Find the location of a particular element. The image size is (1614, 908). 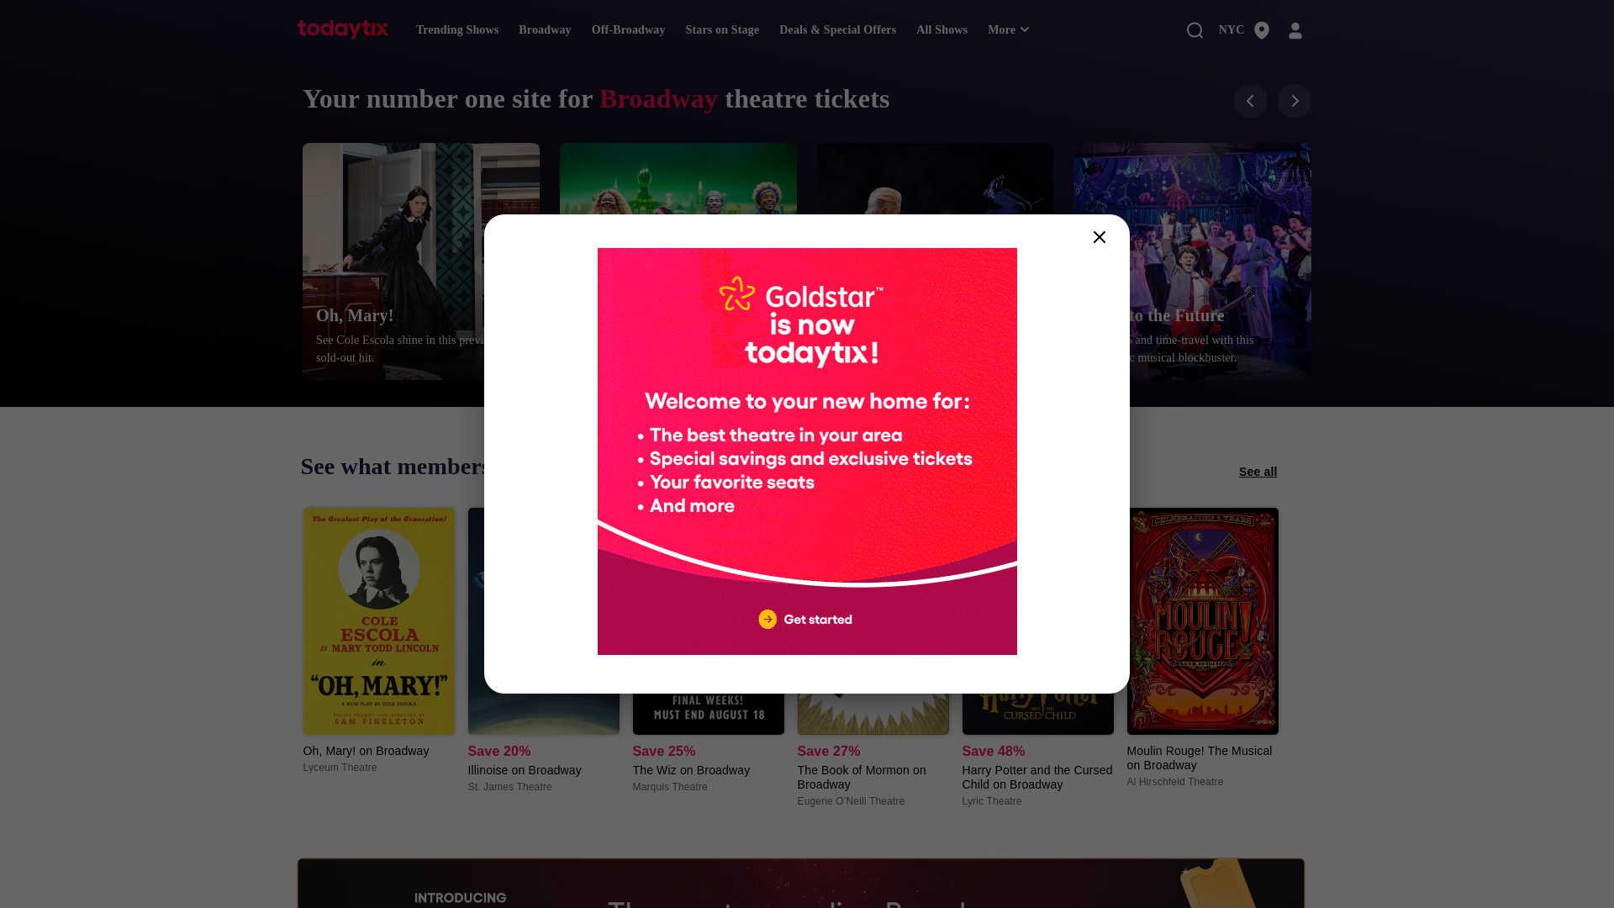

See all is located at coordinates (1258, 471).